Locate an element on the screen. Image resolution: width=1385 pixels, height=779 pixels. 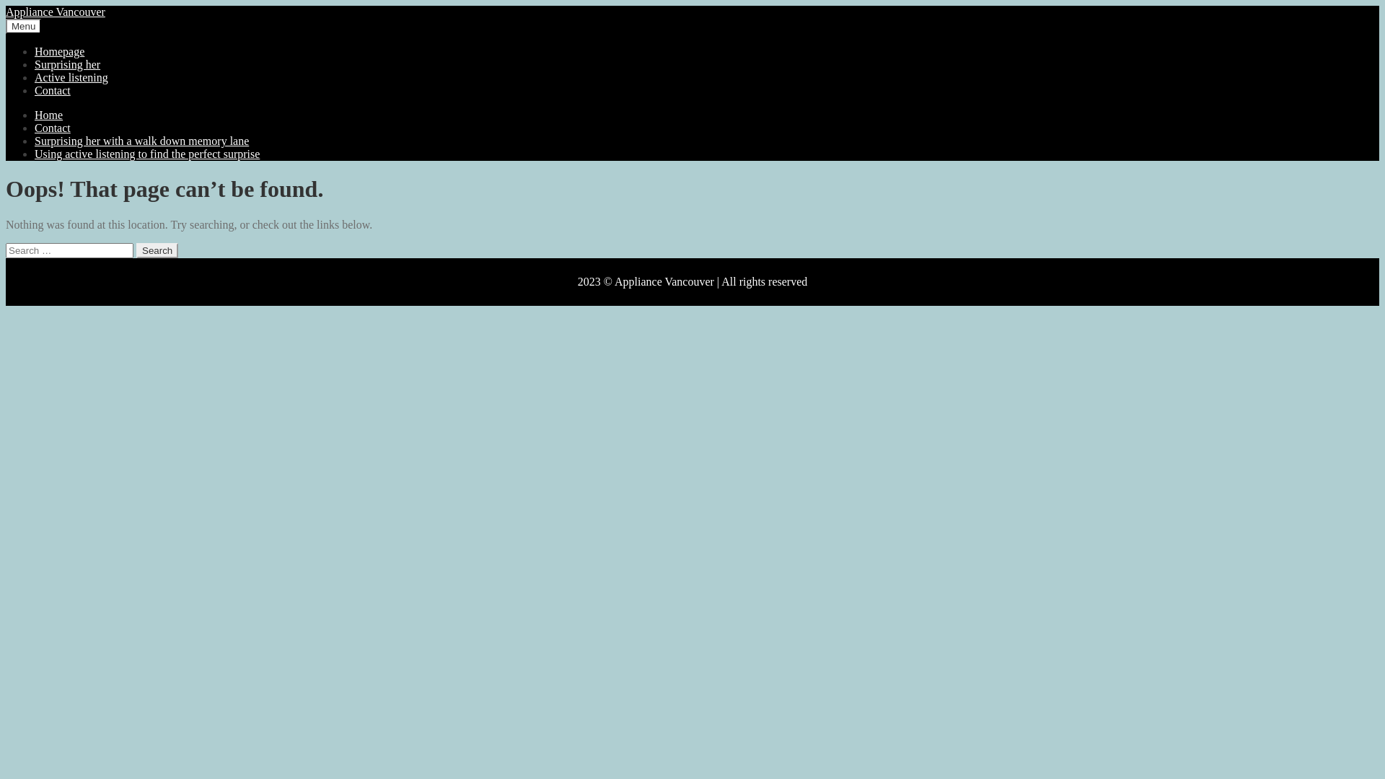
Home is located at coordinates (49, 115).